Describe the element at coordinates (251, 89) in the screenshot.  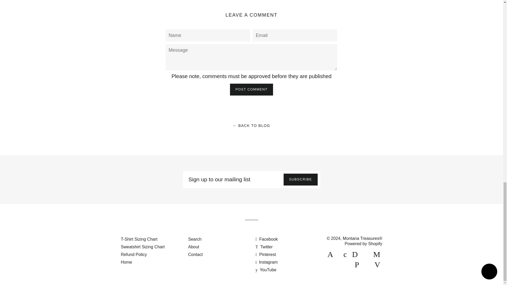
I see `Post comment` at that location.